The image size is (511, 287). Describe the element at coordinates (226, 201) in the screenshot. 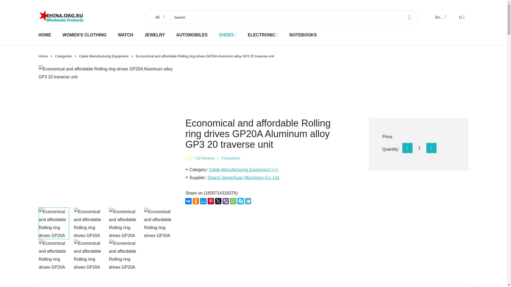

I see `Viber` at that location.